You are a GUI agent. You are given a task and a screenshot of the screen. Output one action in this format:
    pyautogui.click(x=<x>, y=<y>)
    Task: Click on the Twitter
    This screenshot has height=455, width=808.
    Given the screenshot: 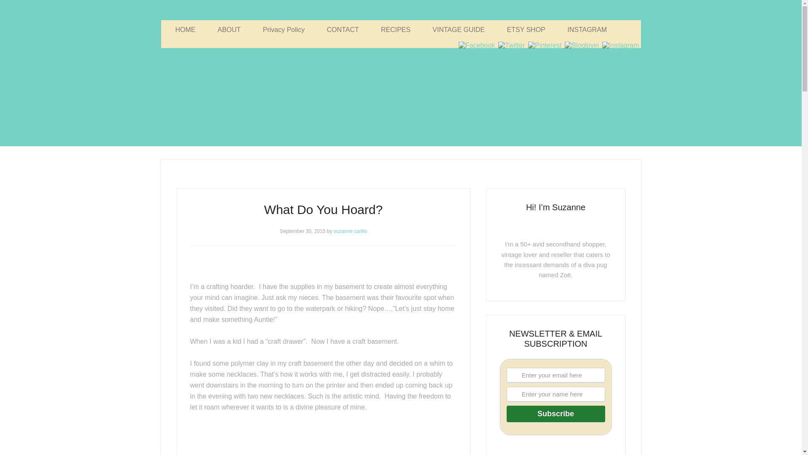 What is the action you would take?
    pyautogui.click(x=512, y=45)
    